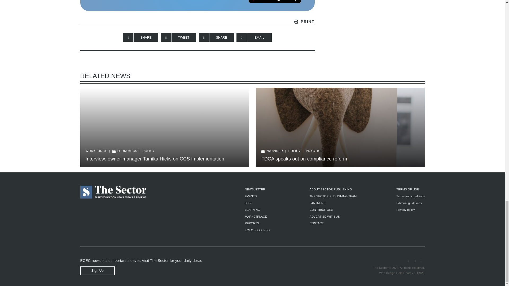  Describe the element at coordinates (178, 37) in the screenshot. I see `Tweet` at that location.